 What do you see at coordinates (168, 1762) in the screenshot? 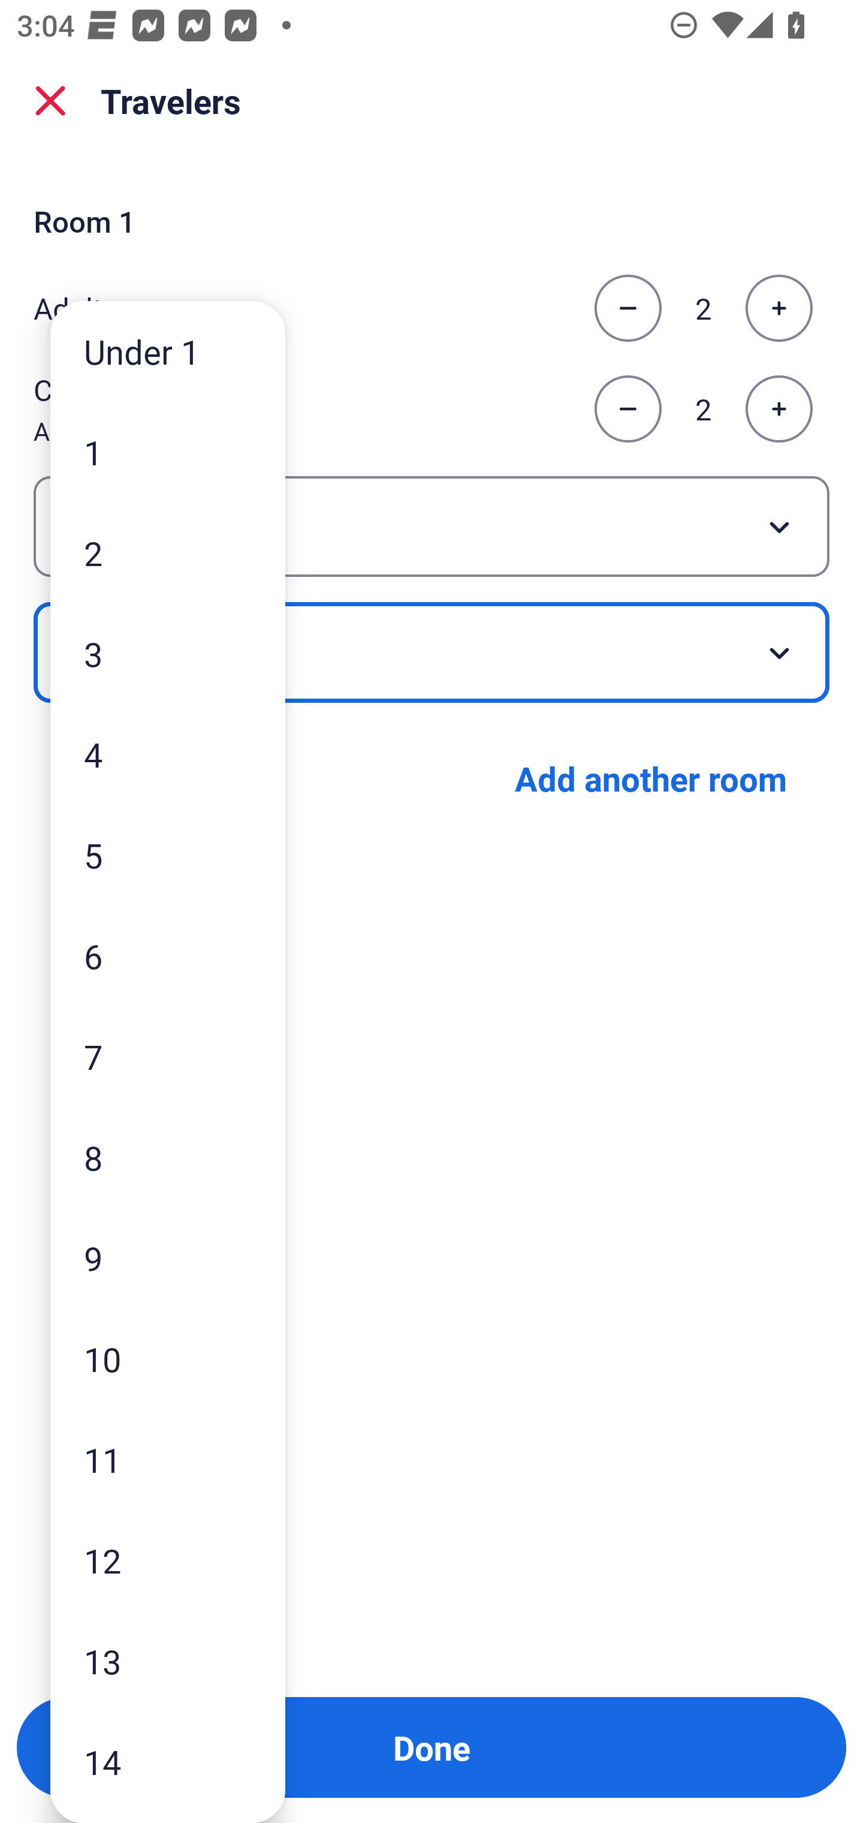
I see `14` at bounding box center [168, 1762].